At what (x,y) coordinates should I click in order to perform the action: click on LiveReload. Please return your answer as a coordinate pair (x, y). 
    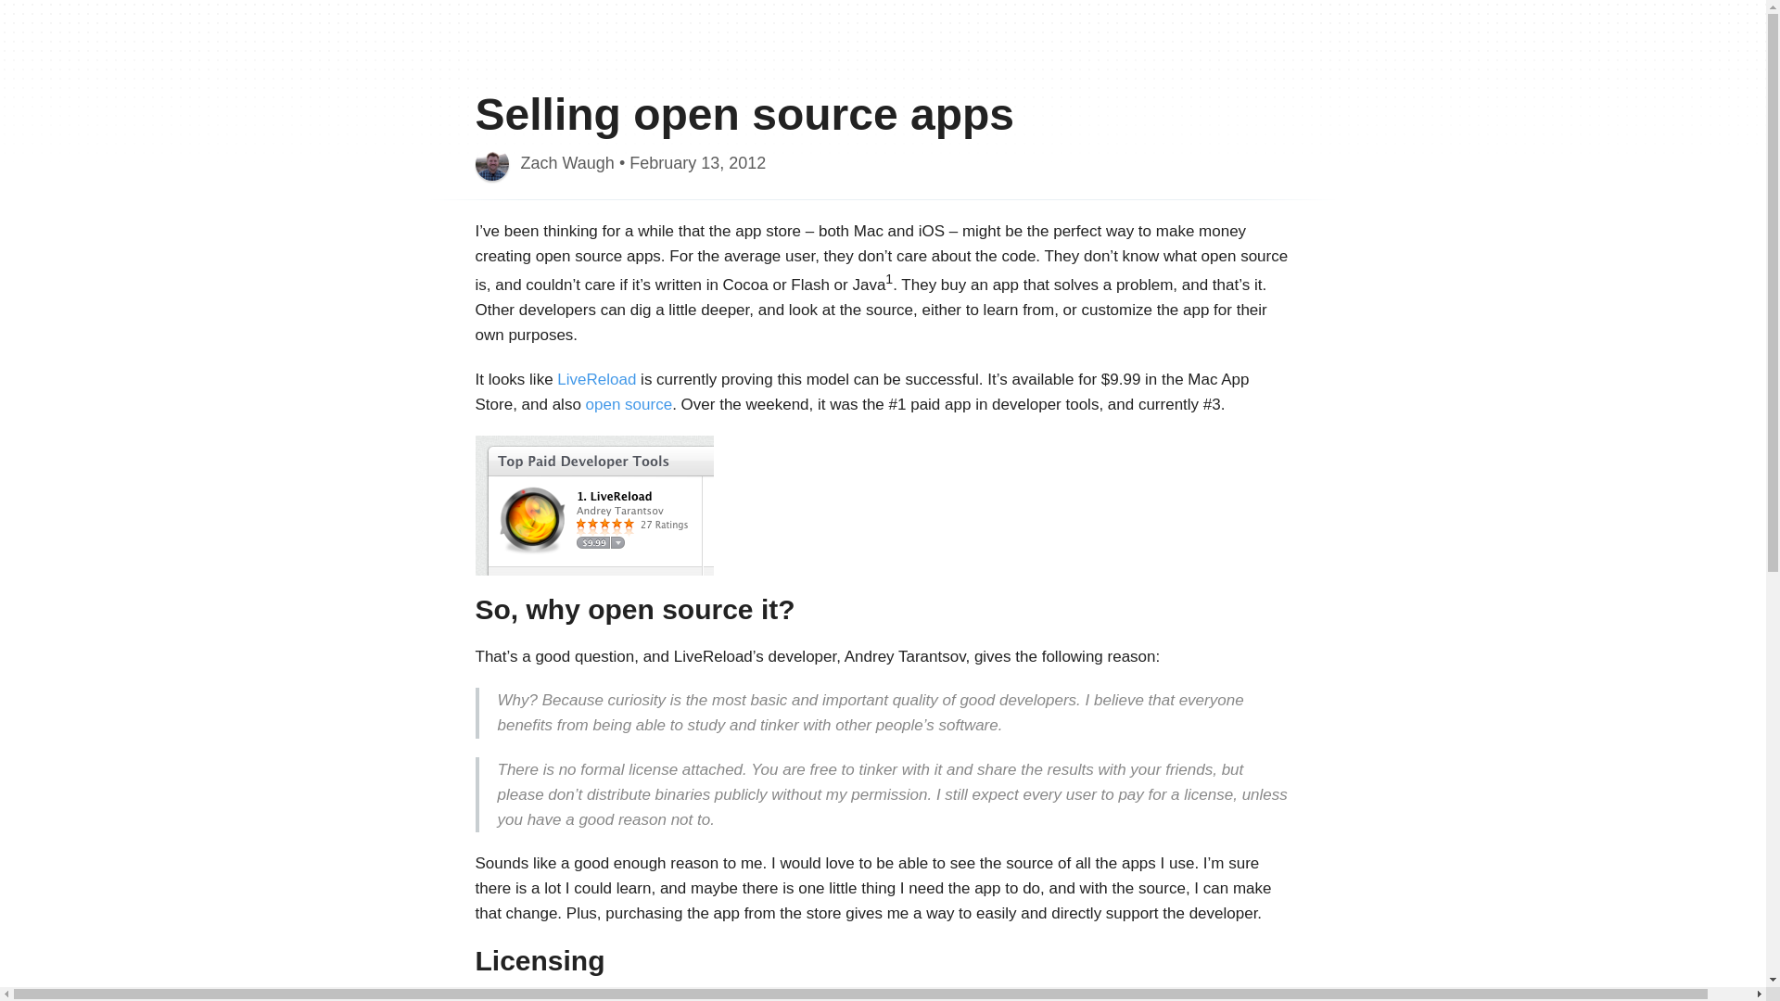
    Looking at the image, I should click on (595, 379).